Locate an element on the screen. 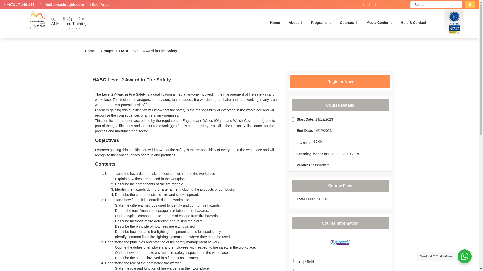 The image size is (483, 271). Groups is located at coordinates (107, 51).